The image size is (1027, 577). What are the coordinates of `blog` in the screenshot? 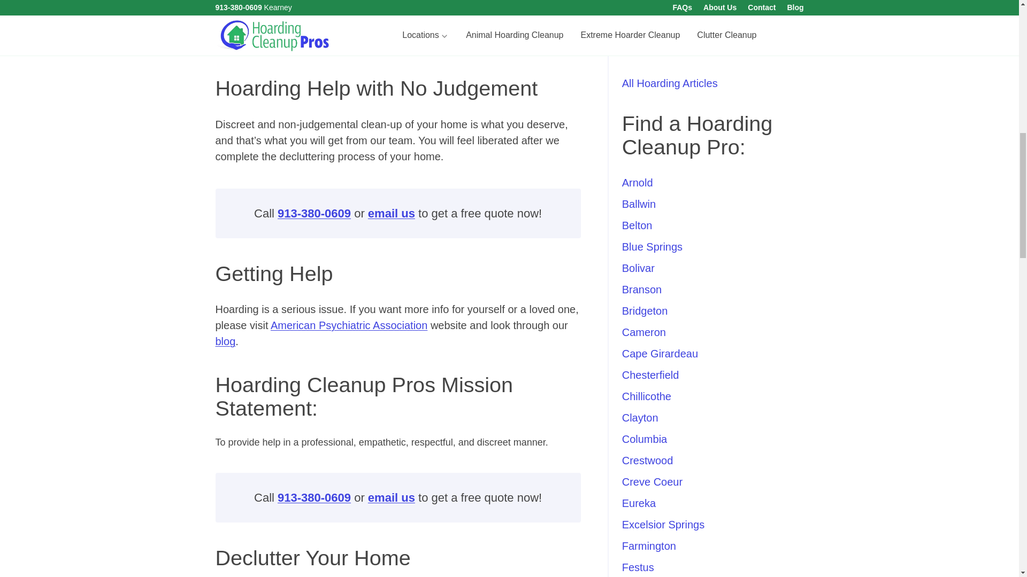 It's located at (225, 341).